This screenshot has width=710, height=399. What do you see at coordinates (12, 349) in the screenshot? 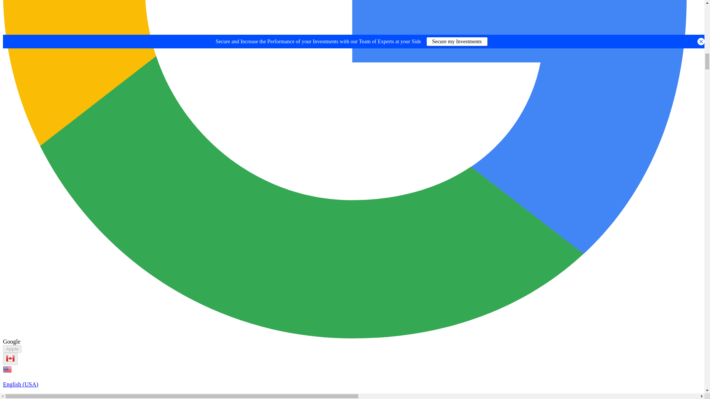
I see `Apple` at bounding box center [12, 349].